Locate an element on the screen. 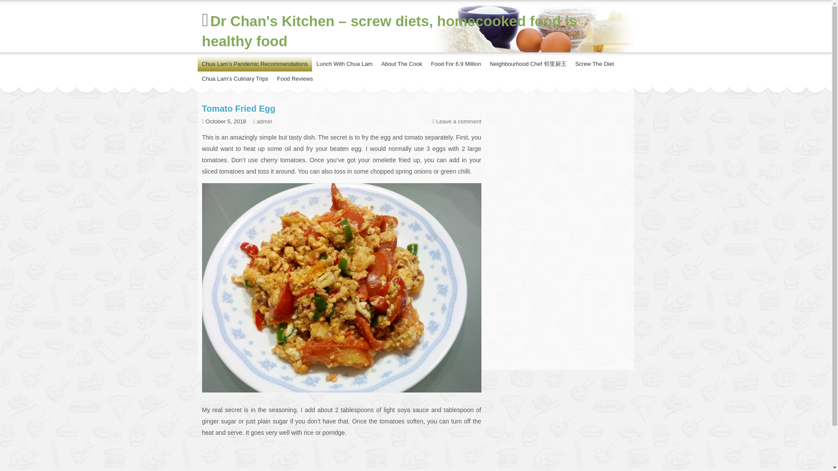  Search is located at coordinates (615, 83).